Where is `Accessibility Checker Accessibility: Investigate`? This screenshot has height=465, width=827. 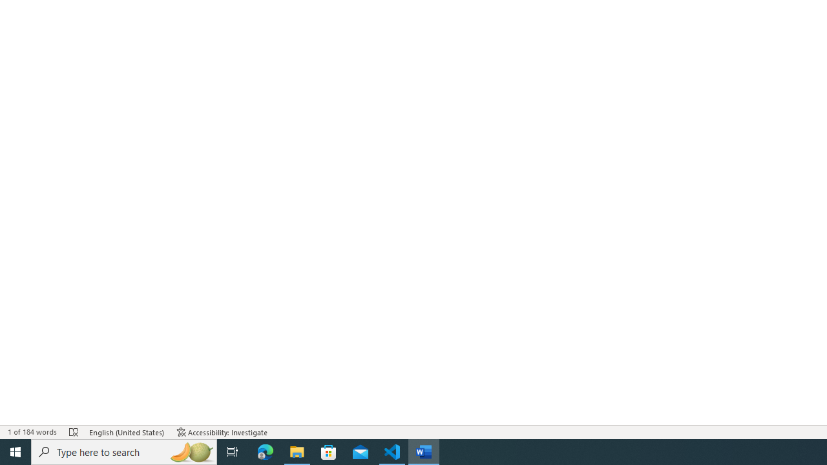
Accessibility Checker Accessibility: Investigate is located at coordinates (222, 431).